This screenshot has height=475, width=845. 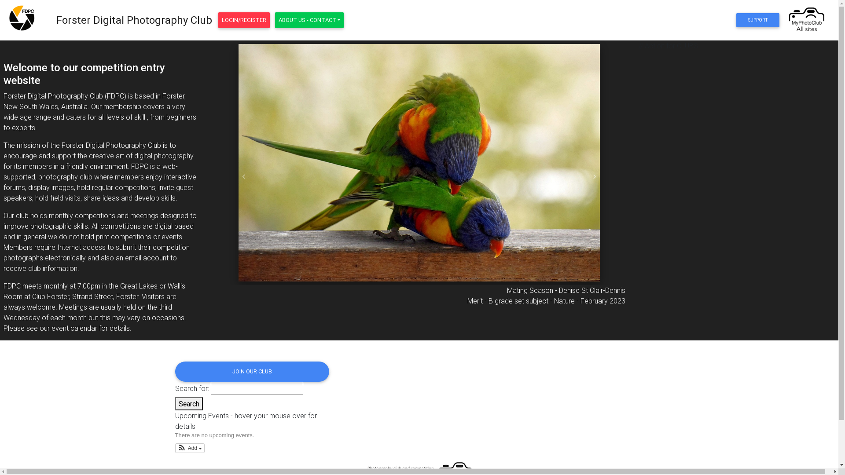 What do you see at coordinates (758, 20) in the screenshot?
I see `SUPPORT` at bounding box center [758, 20].